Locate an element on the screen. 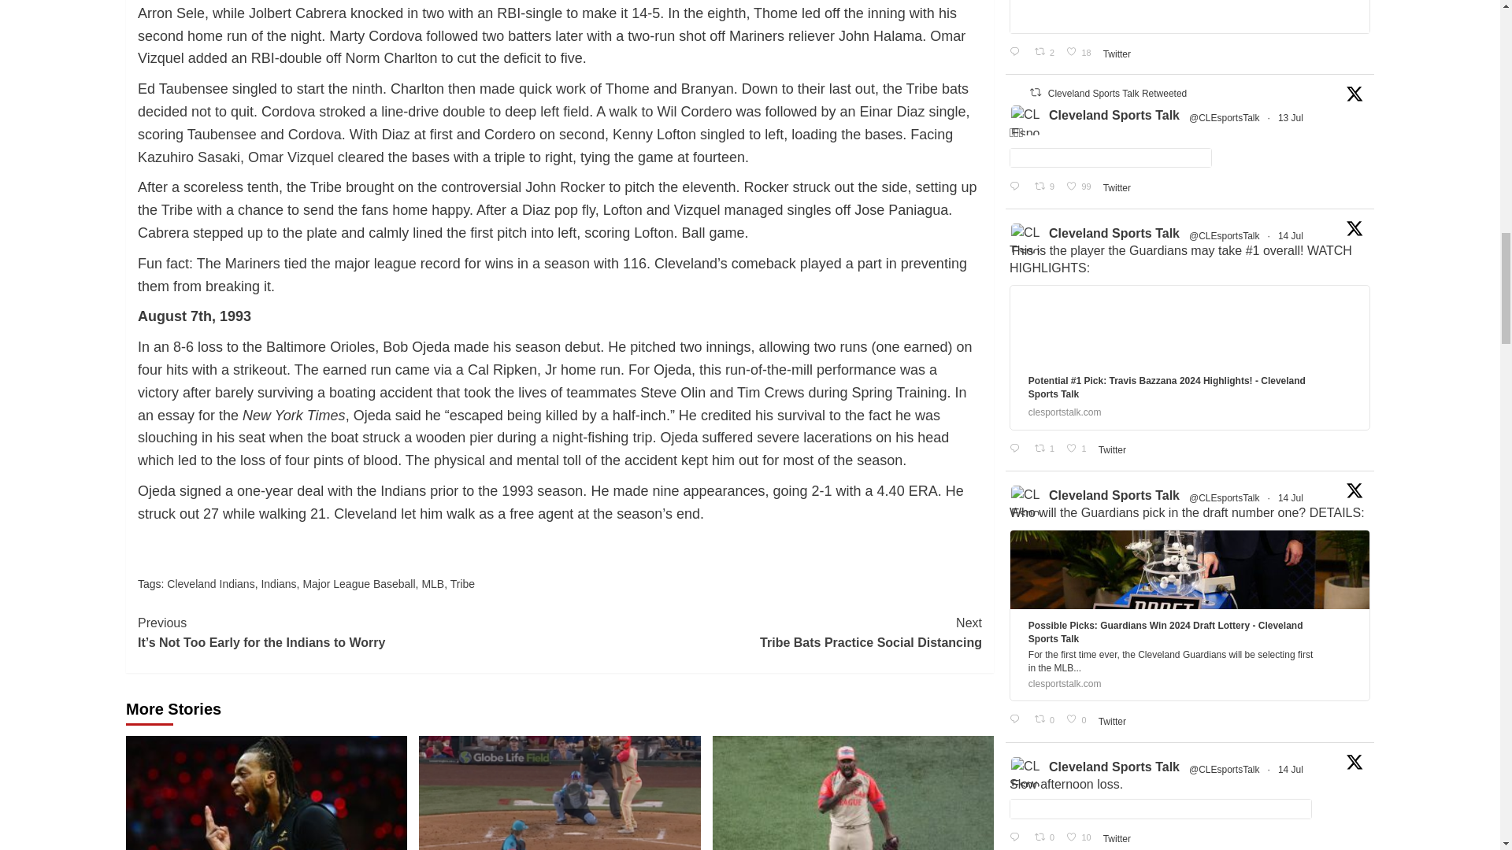 This screenshot has width=1512, height=850. Cleveland Indians is located at coordinates (209, 584).